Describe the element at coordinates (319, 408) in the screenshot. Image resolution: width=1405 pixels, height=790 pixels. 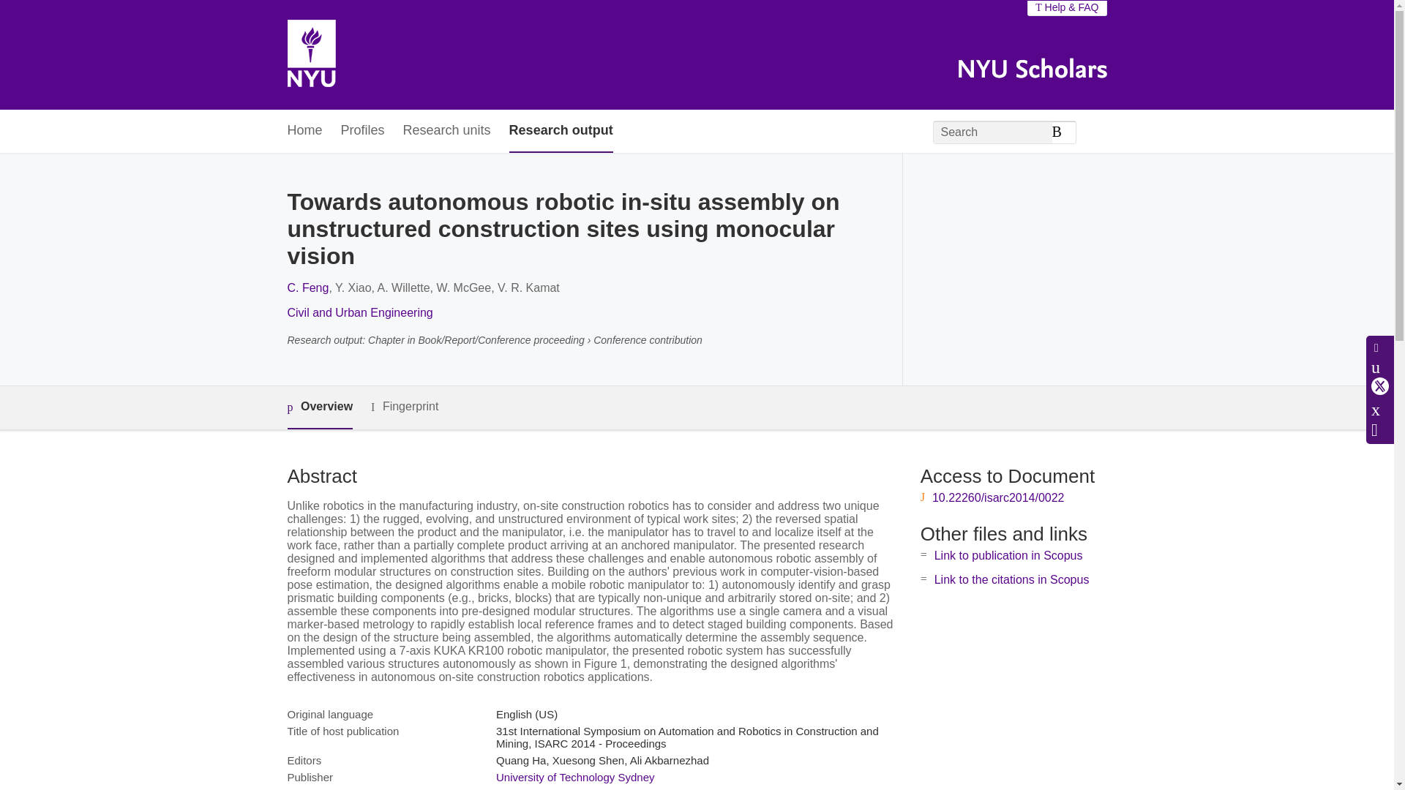
I see `Overview` at that location.